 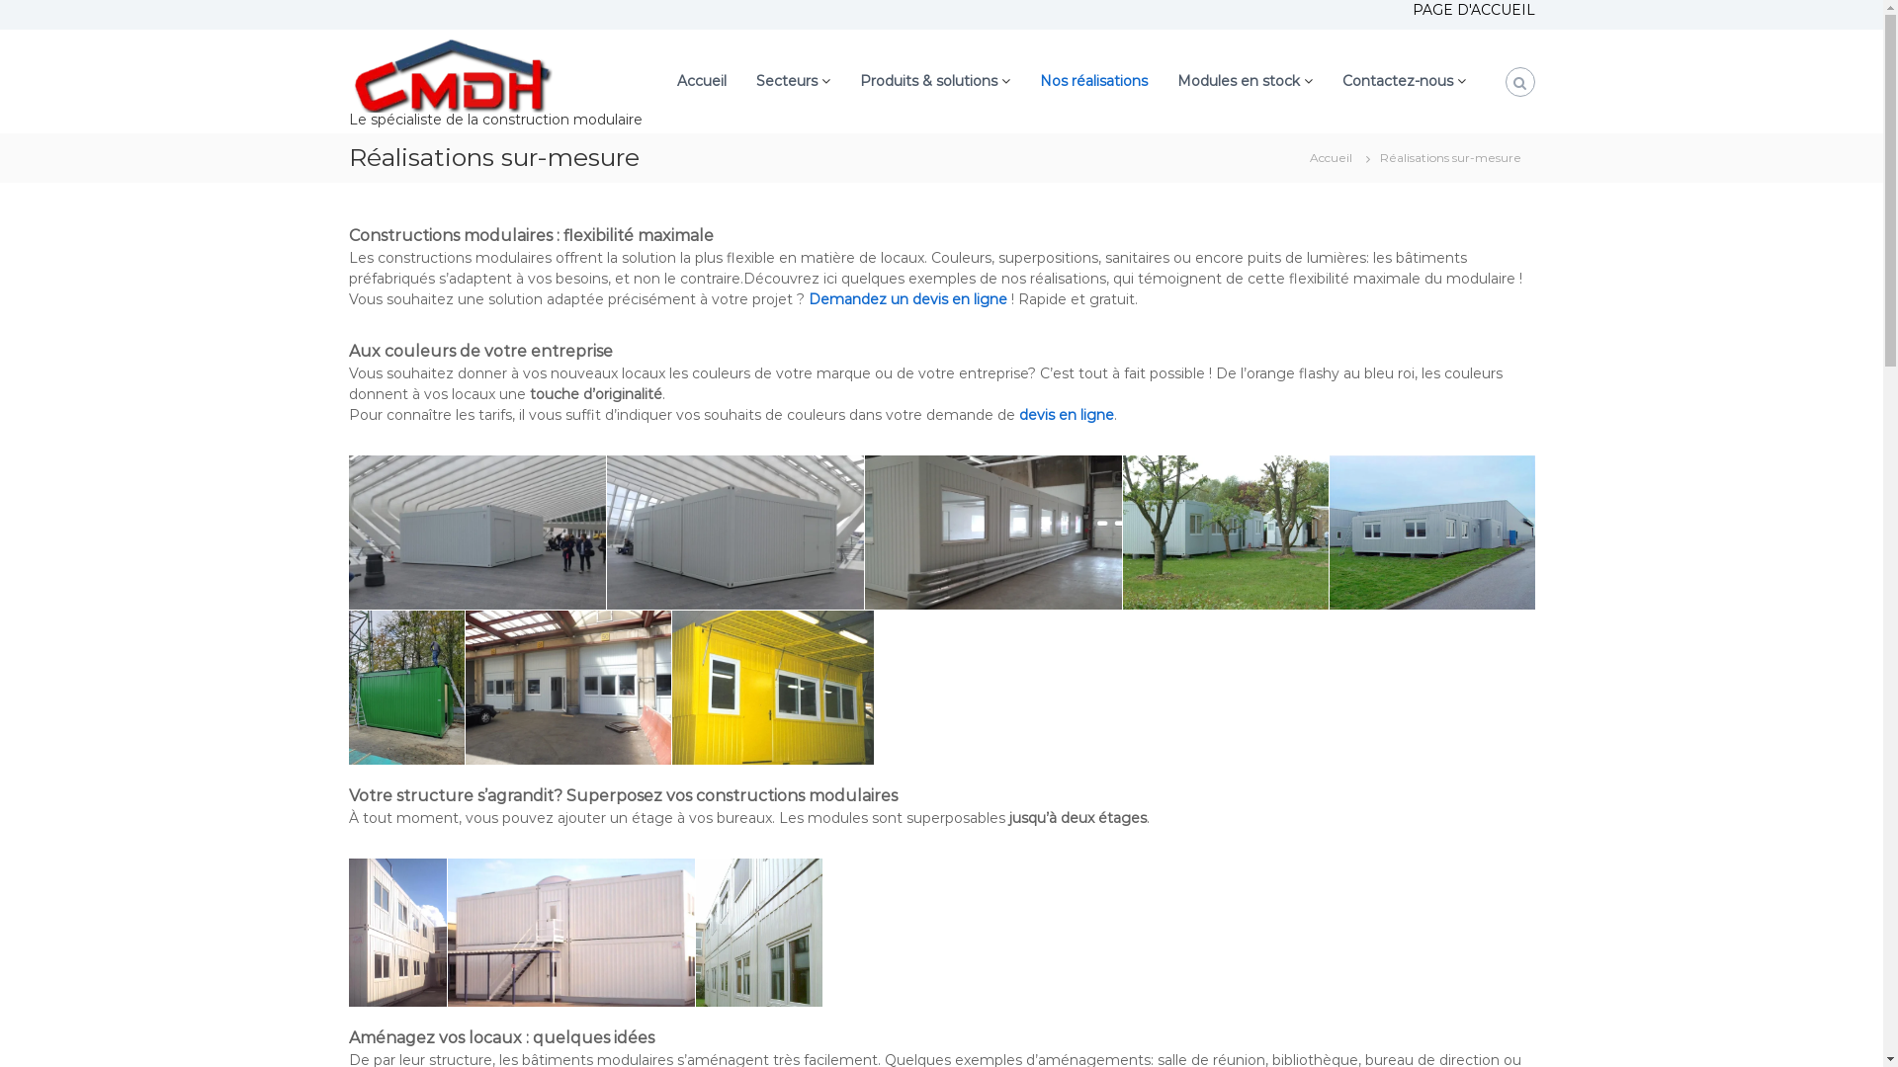 What do you see at coordinates (786, 81) in the screenshot?
I see `Secteurs` at bounding box center [786, 81].